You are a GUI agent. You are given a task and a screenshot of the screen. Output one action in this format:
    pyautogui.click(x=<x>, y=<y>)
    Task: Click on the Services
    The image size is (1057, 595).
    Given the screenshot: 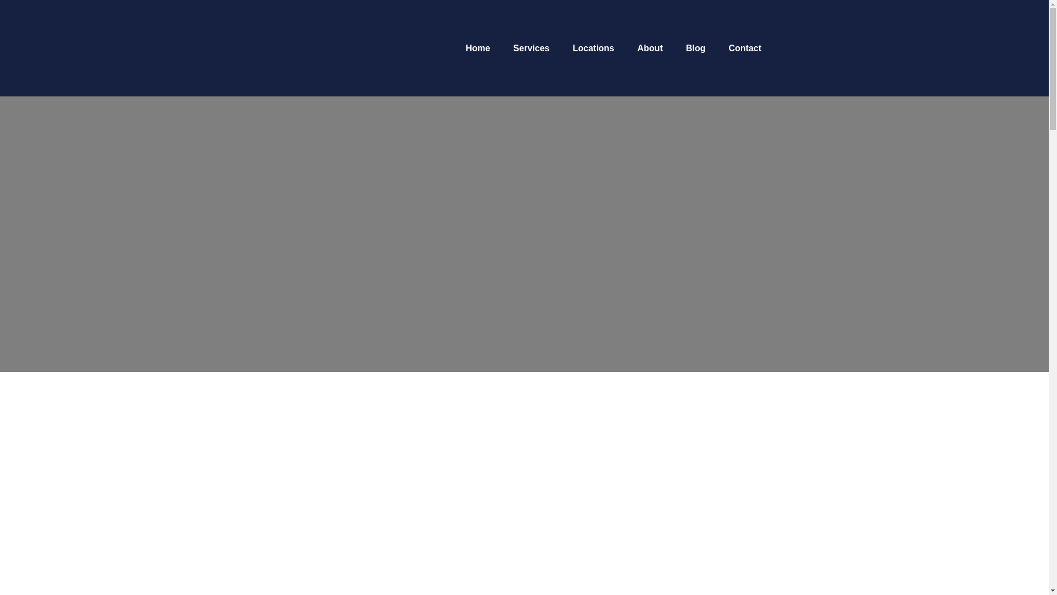 What is the action you would take?
    pyautogui.click(x=531, y=48)
    